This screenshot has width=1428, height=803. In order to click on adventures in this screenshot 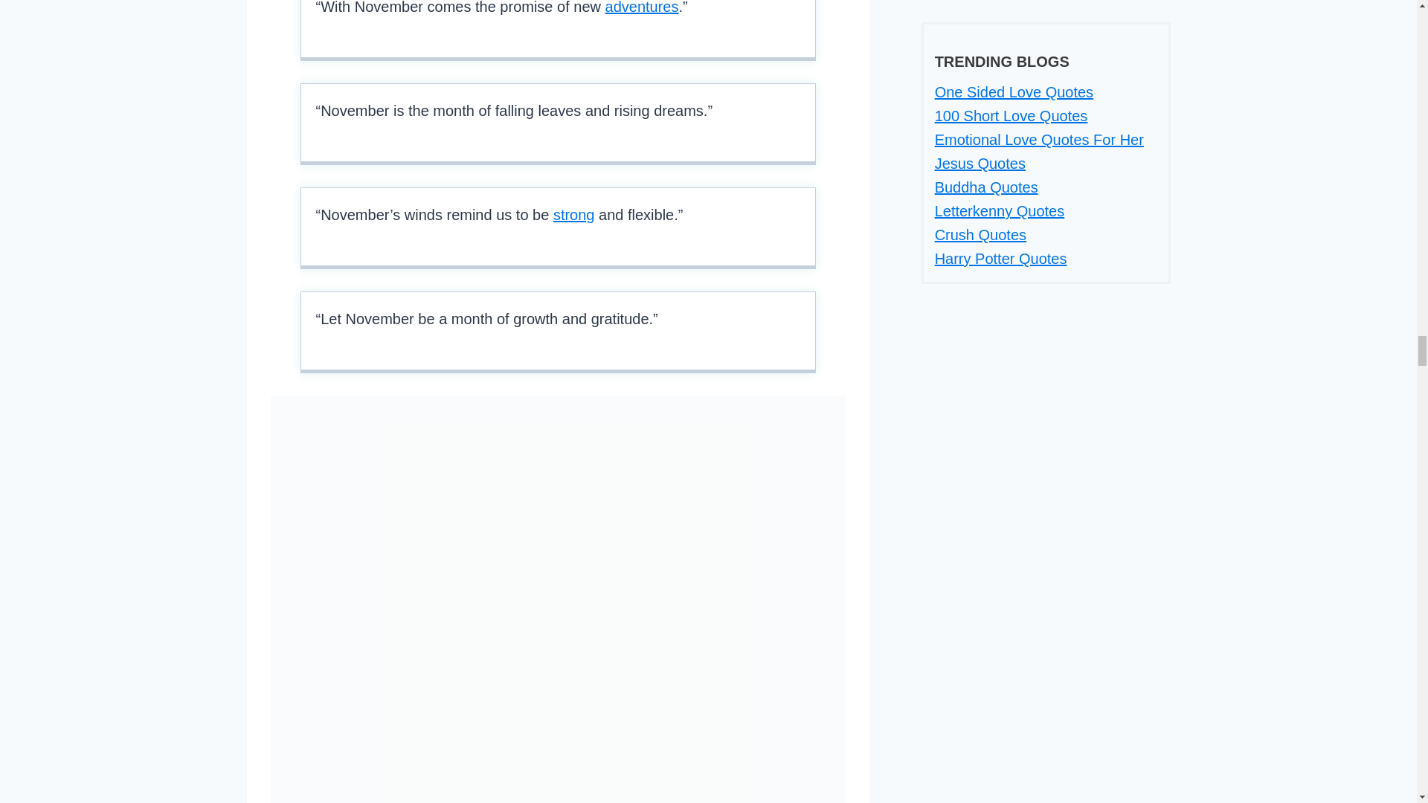, I will do `click(643, 7)`.